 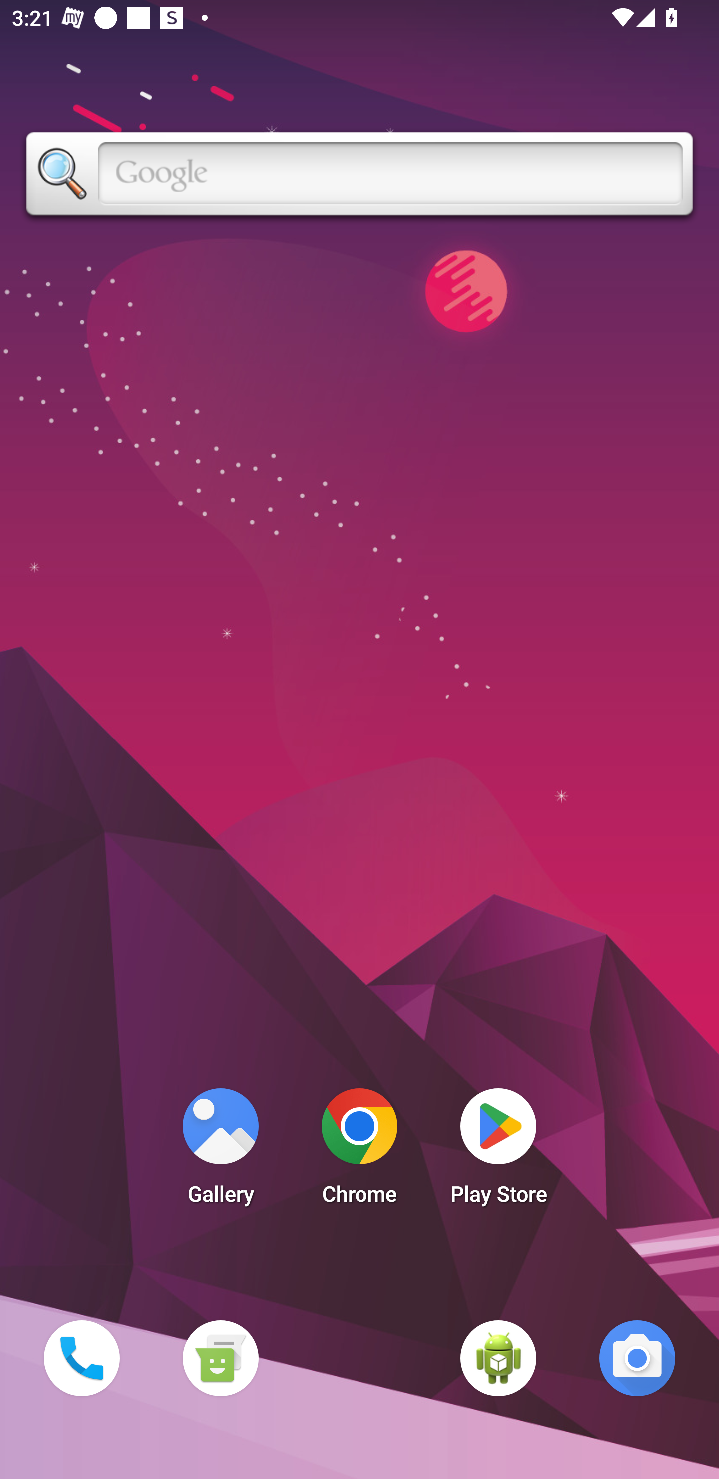 What do you see at coordinates (220, 1358) in the screenshot?
I see `Messaging` at bounding box center [220, 1358].